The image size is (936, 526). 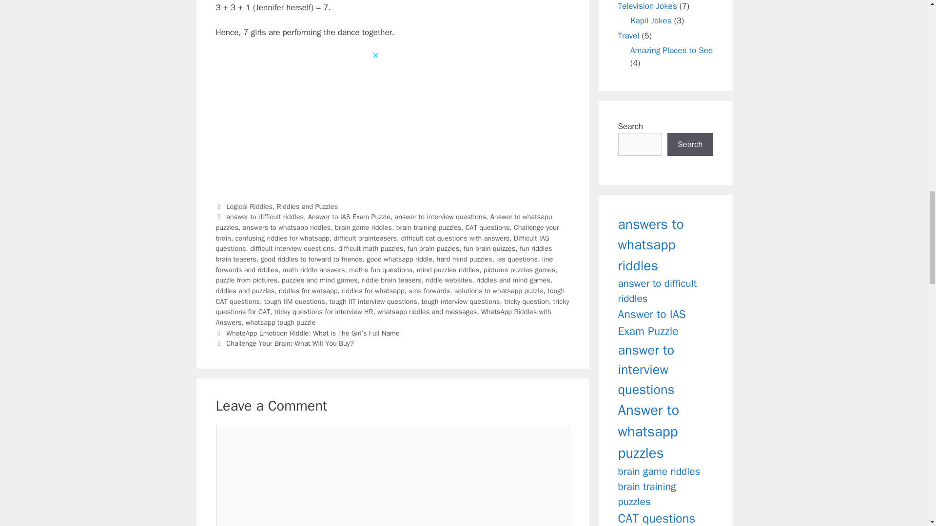 What do you see at coordinates (282, 238) in the screenshot?
I see `confusing riddles for whatsapp` at bounding box center [282, 238].